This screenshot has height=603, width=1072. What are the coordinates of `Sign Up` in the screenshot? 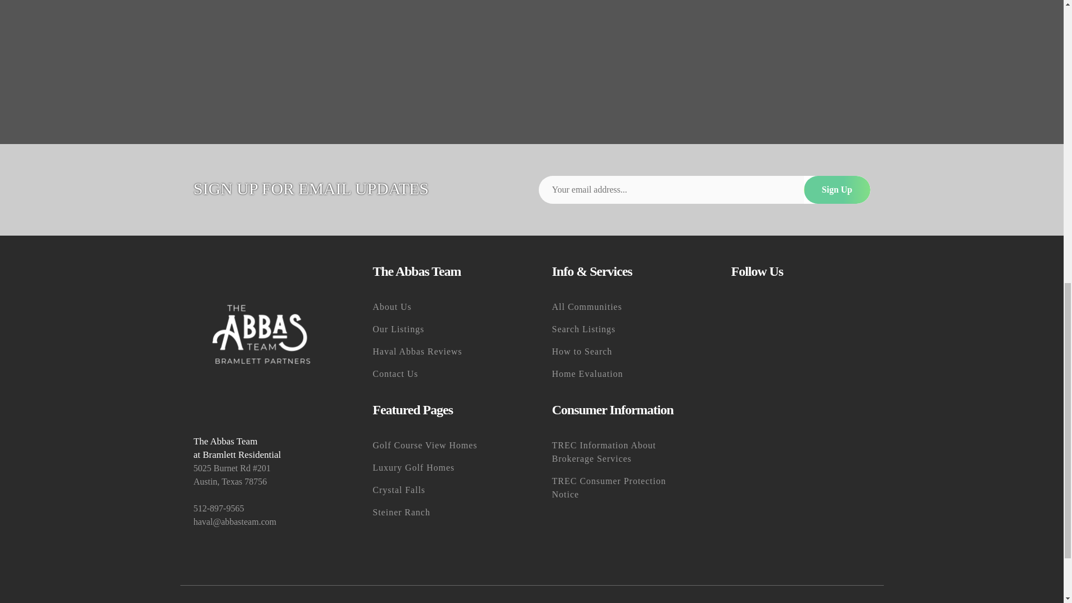 It's located at (837, 190).